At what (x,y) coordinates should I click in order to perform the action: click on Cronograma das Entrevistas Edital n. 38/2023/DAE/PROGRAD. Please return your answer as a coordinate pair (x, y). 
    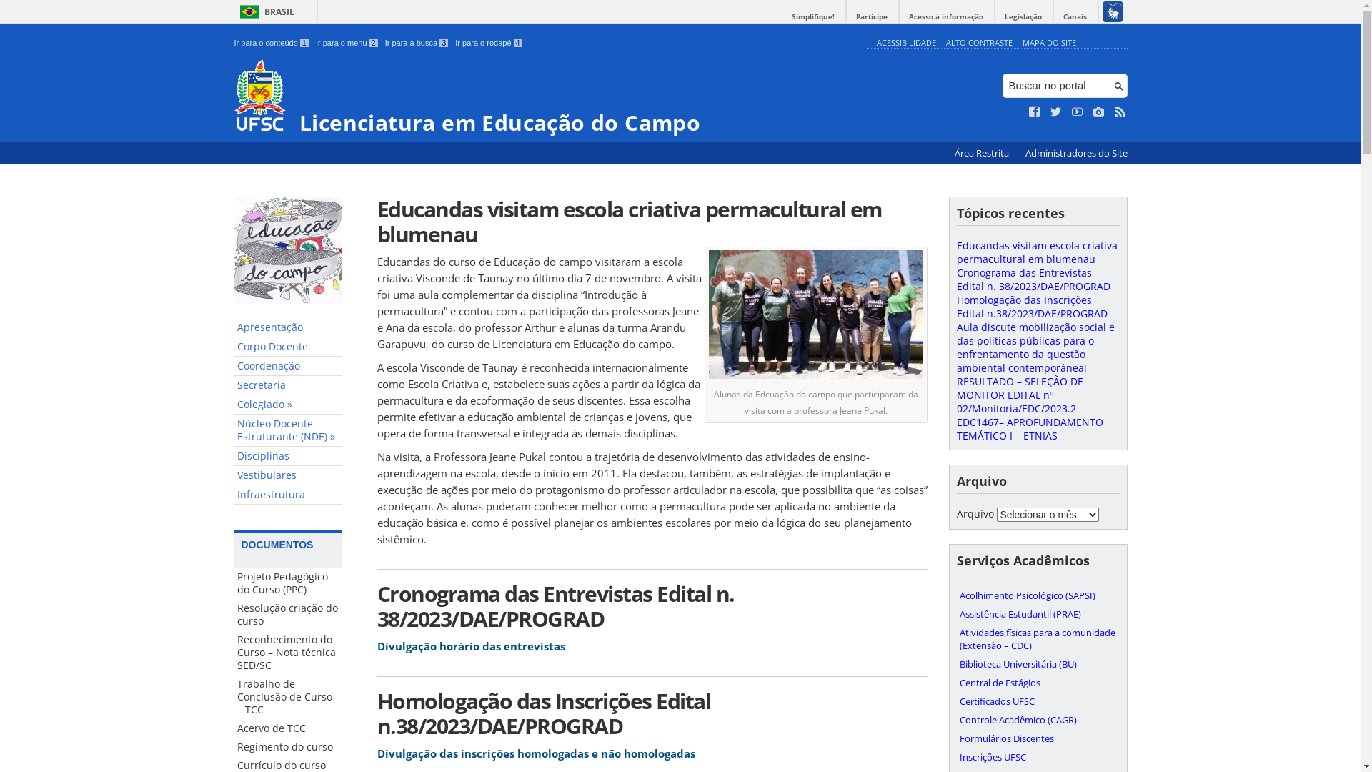
    Looking at the image, I should click on (652, 606).